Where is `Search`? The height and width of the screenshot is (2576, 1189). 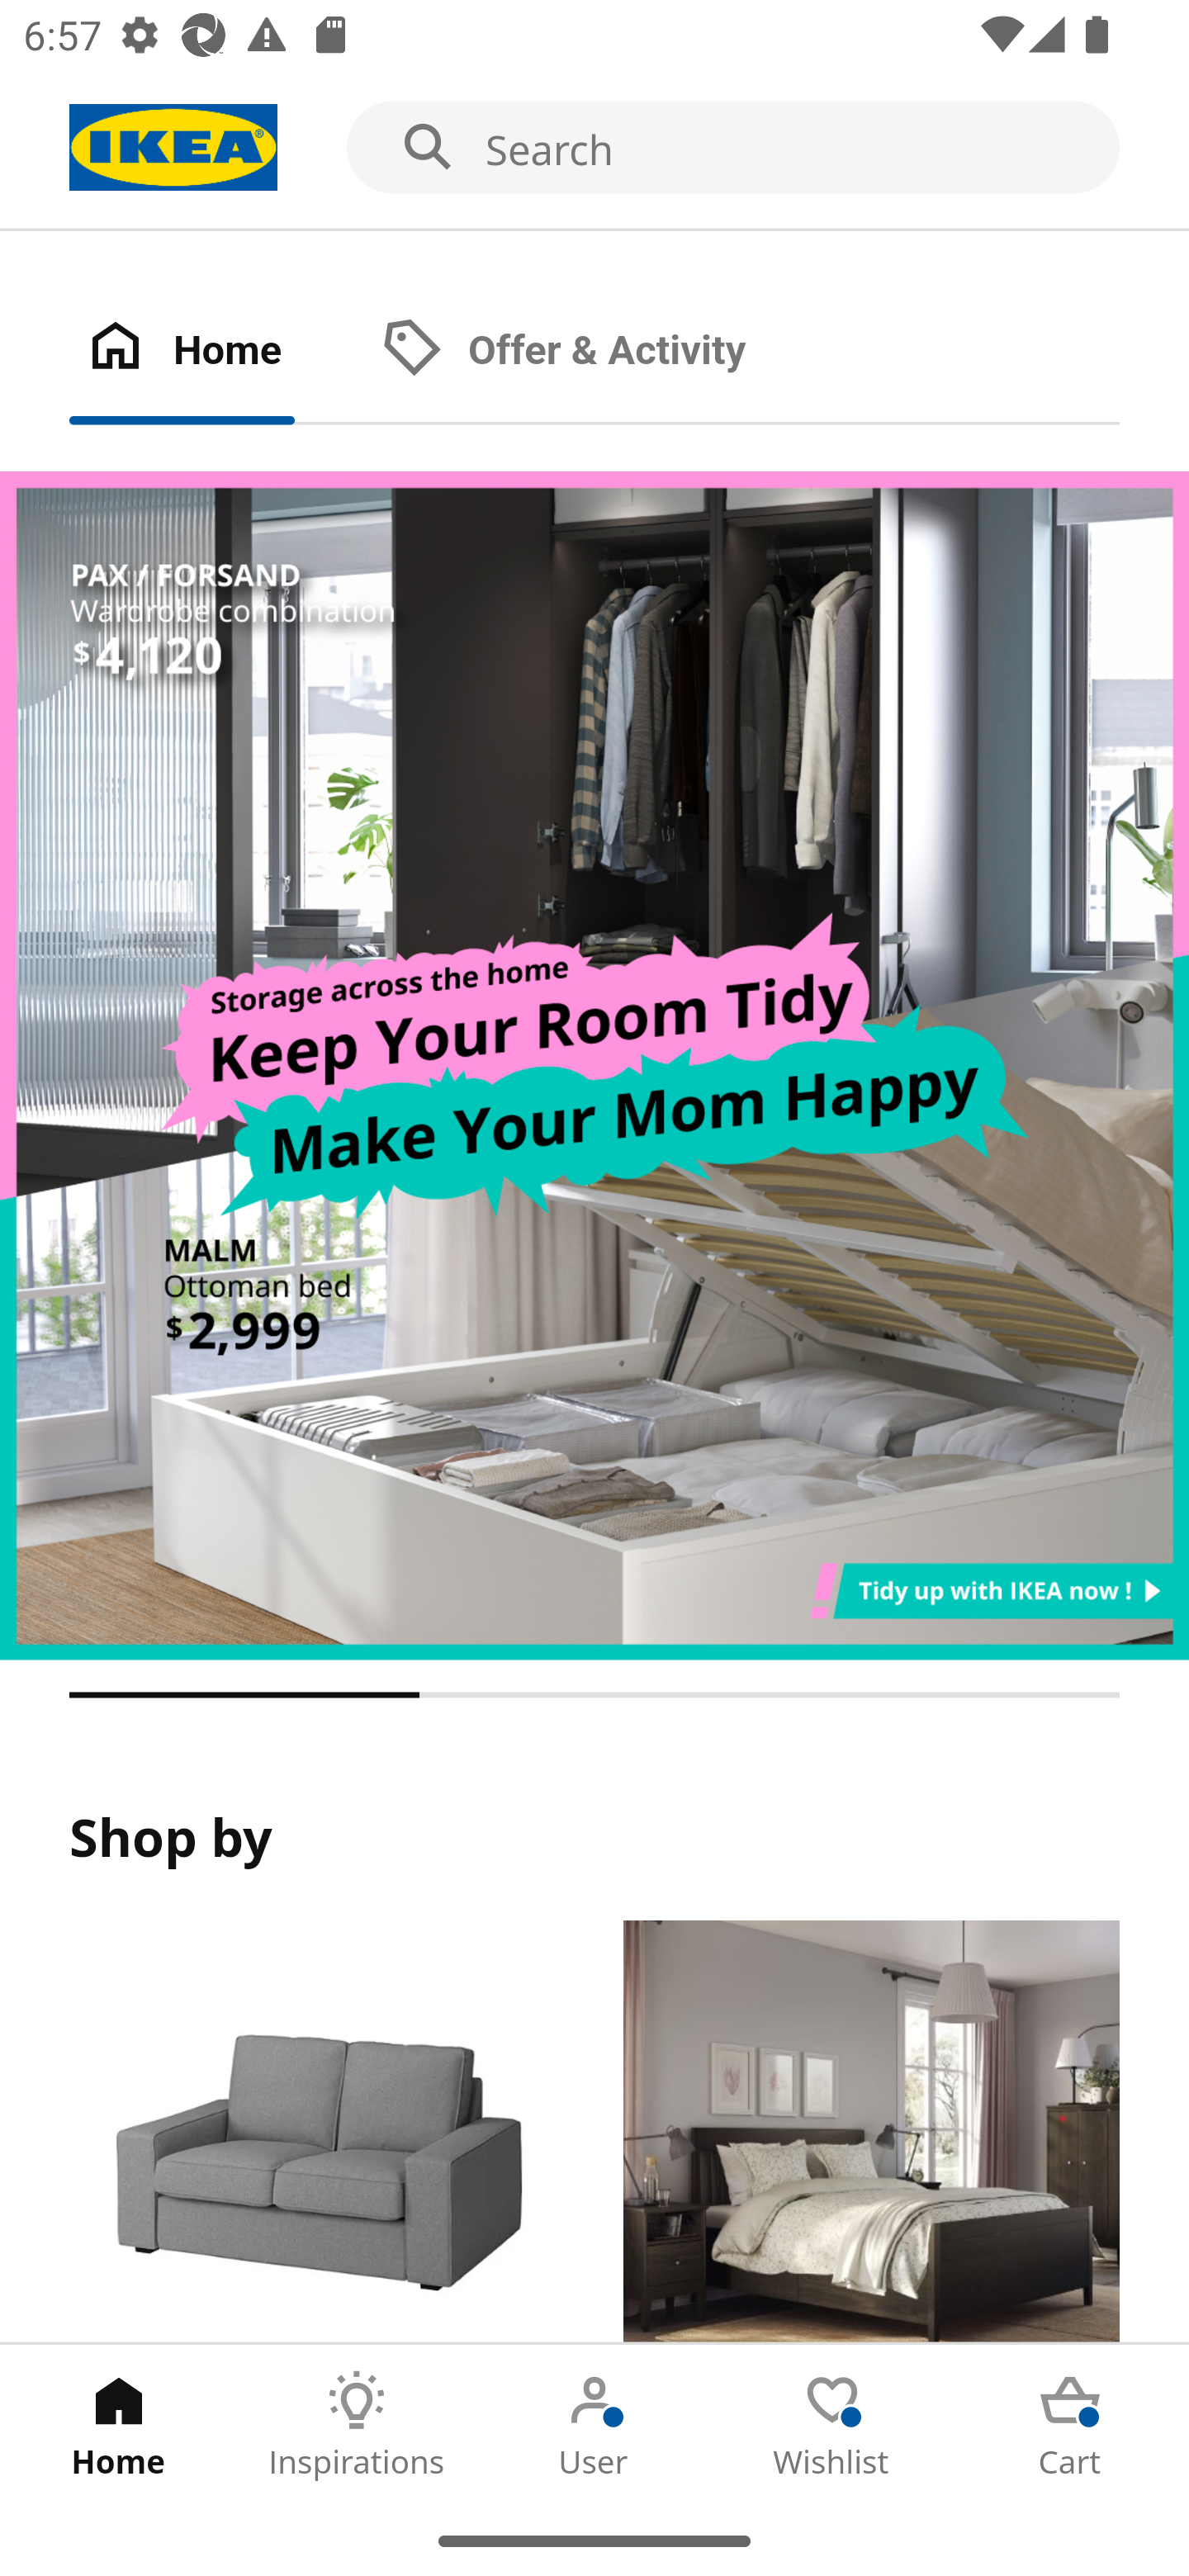
Search is located at coordinates (594, 149).